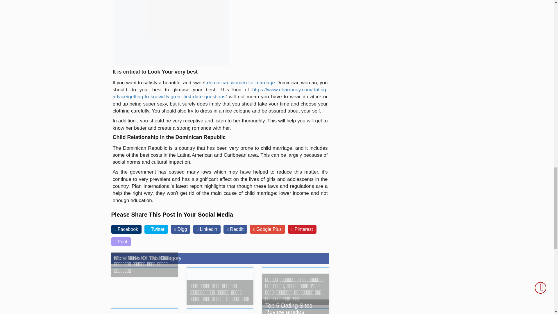 The width and height of the screenshot is (558, 314). What do you see at coordinates (235, 229) in the screenshot?
I see `Reddit` at bounding box center [235, 229].